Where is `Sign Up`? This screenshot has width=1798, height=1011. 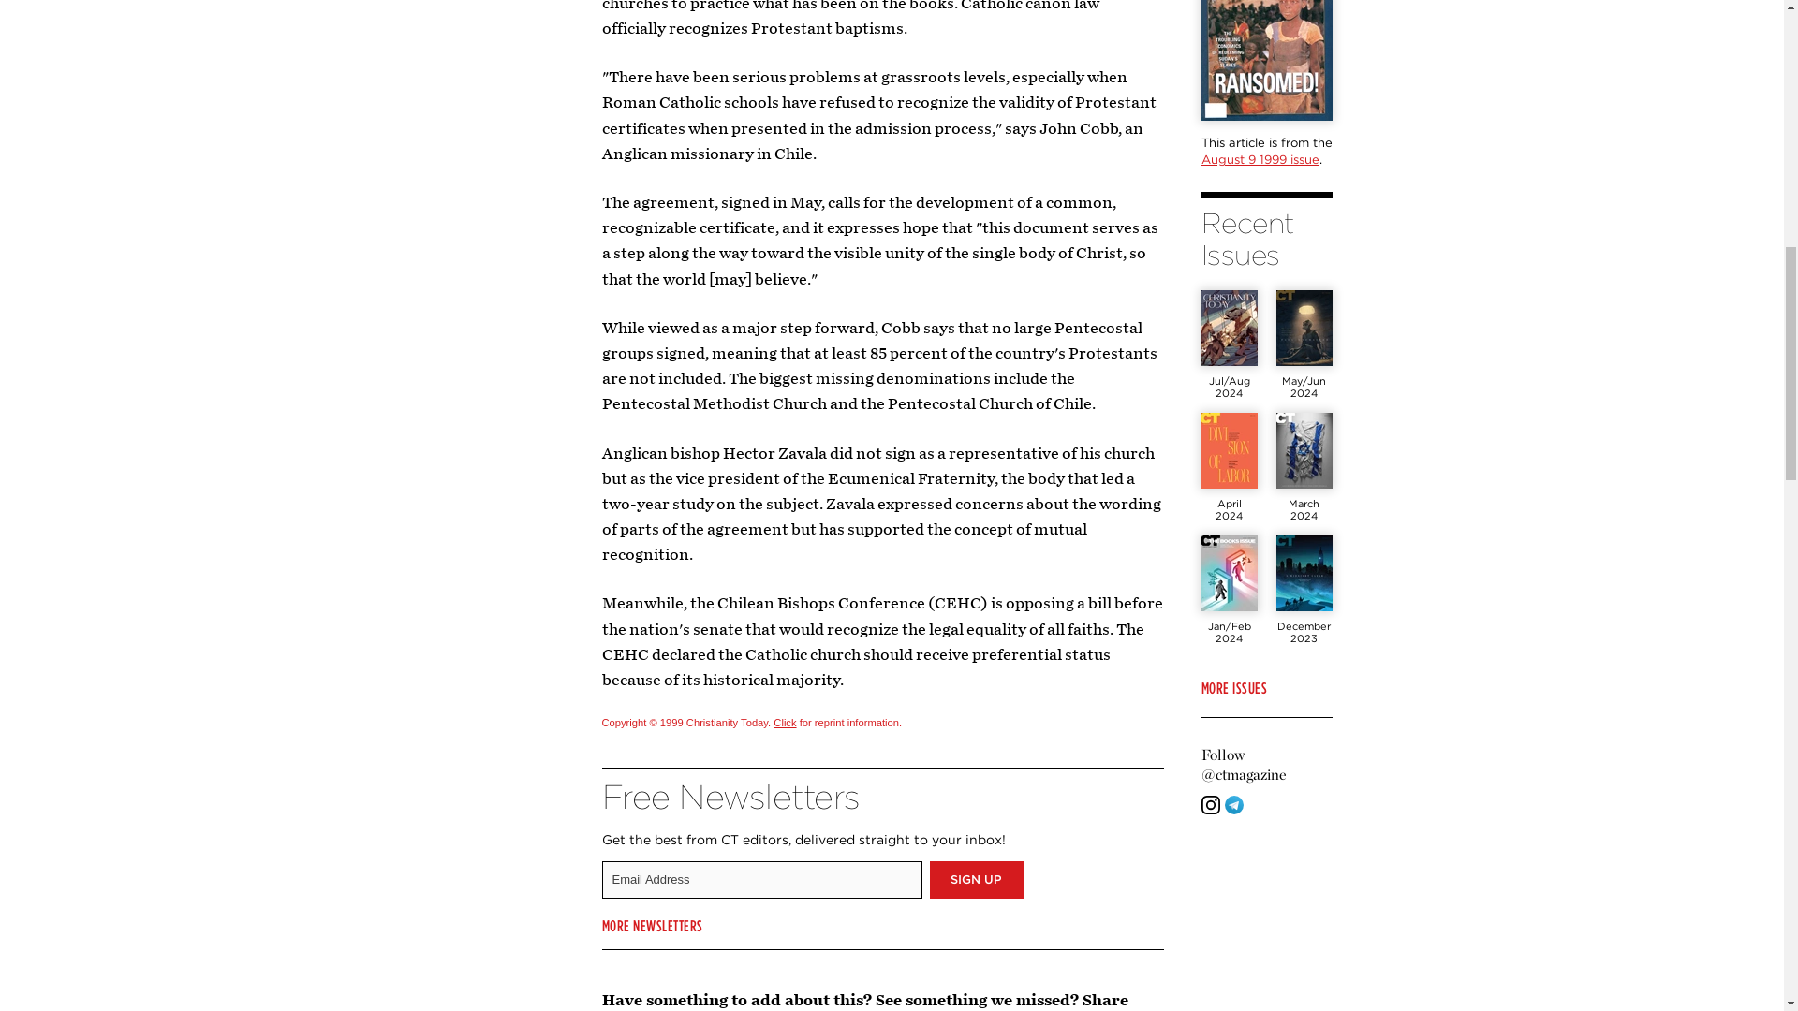
Sign Up is located at coordinates (976, 880).